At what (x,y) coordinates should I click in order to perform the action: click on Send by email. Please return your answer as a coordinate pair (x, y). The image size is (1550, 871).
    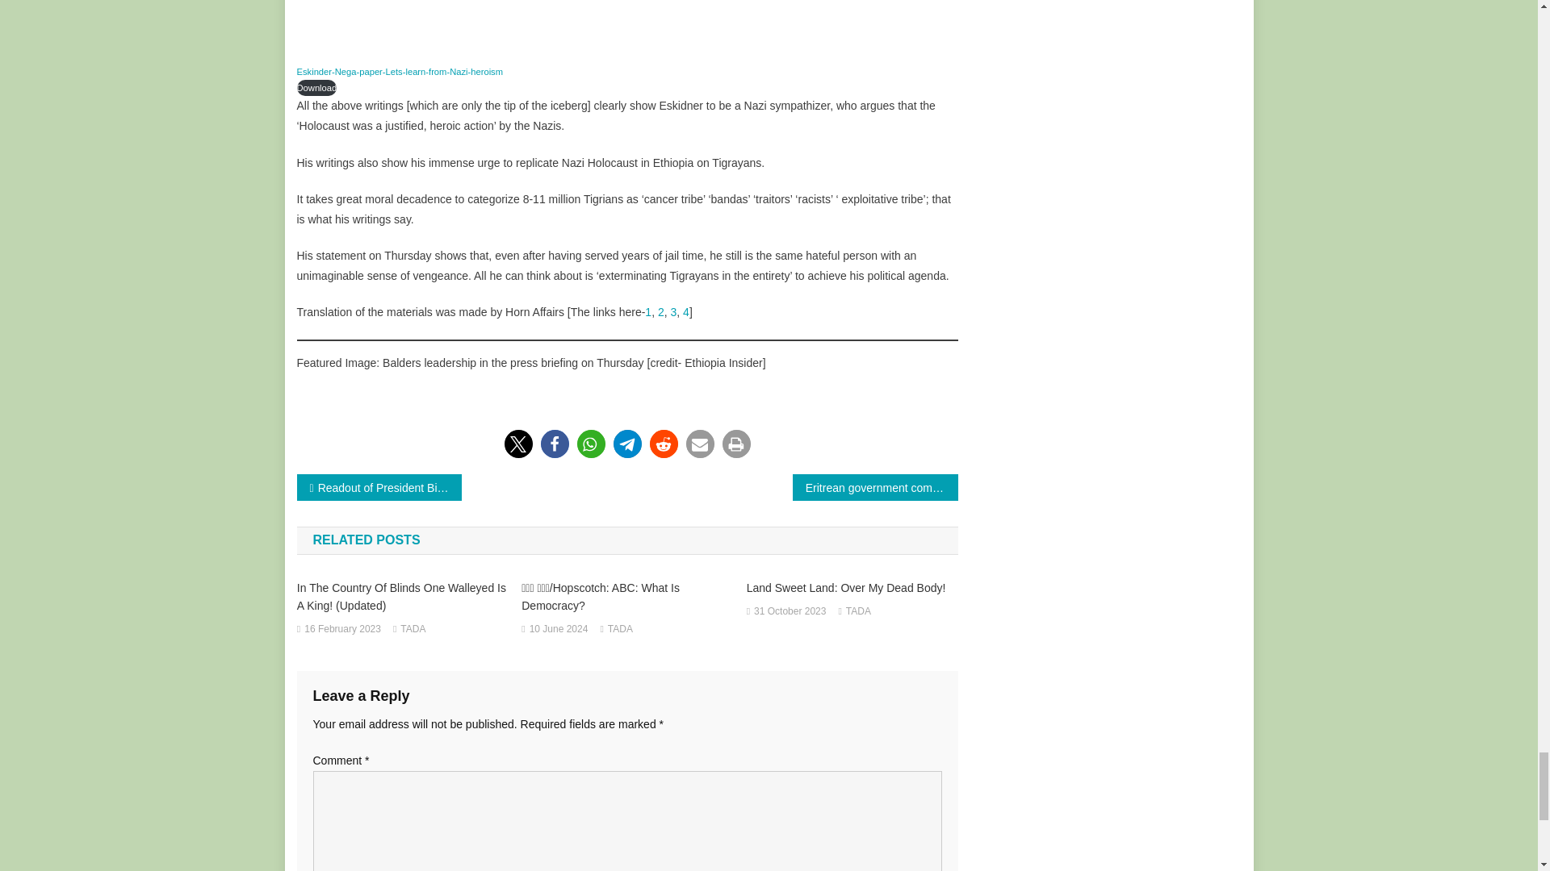
    Looking at the image, I should click on (701, 444).